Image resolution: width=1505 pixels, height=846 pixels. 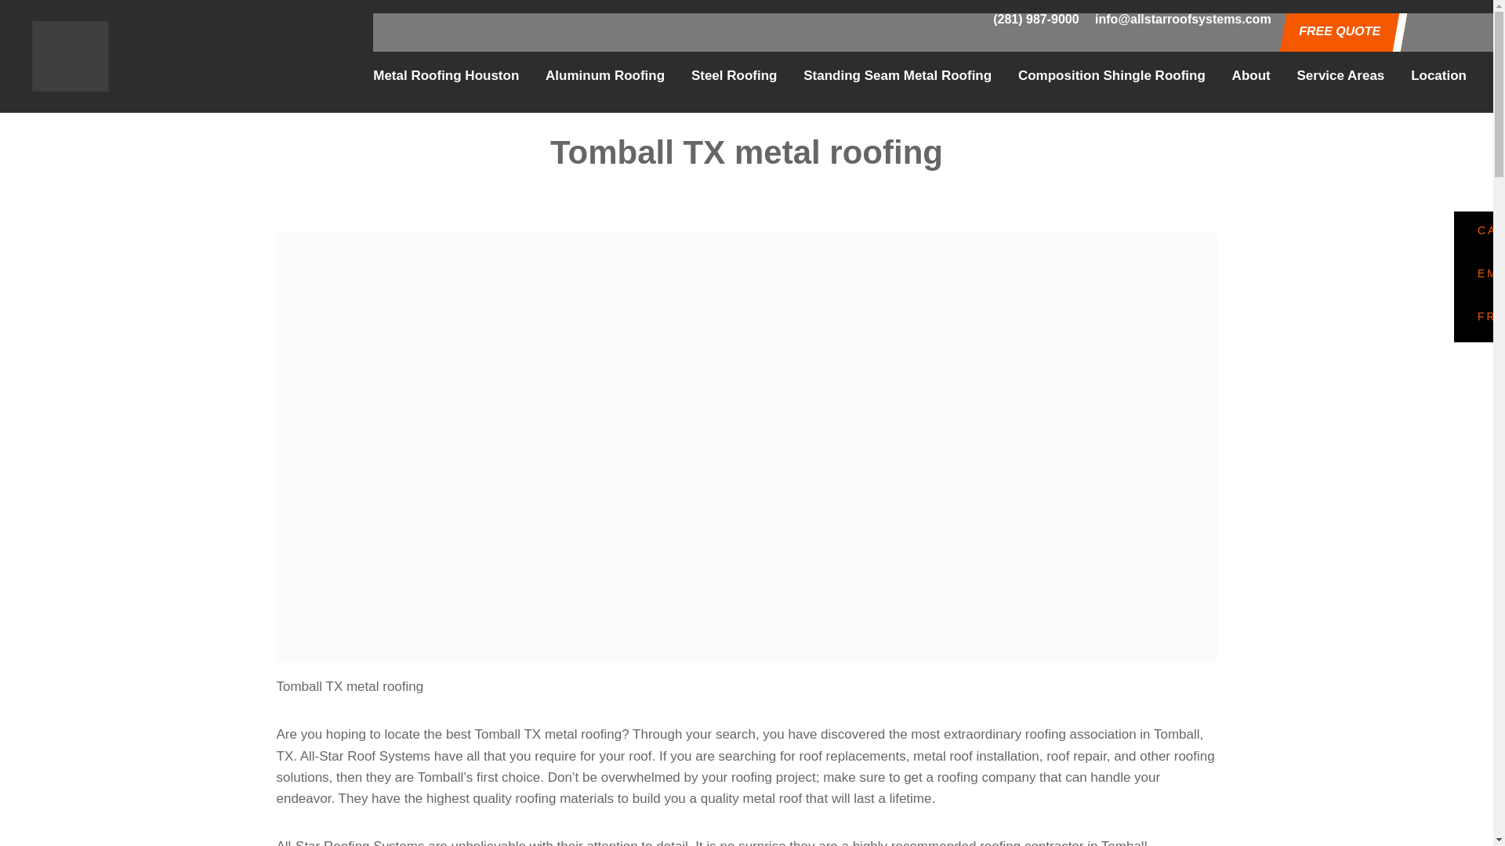 What do you see at coordinates (898, 75) in the screenshot?
I see `Standing Seam Metal Roofing` at bounding box center [898, 75].